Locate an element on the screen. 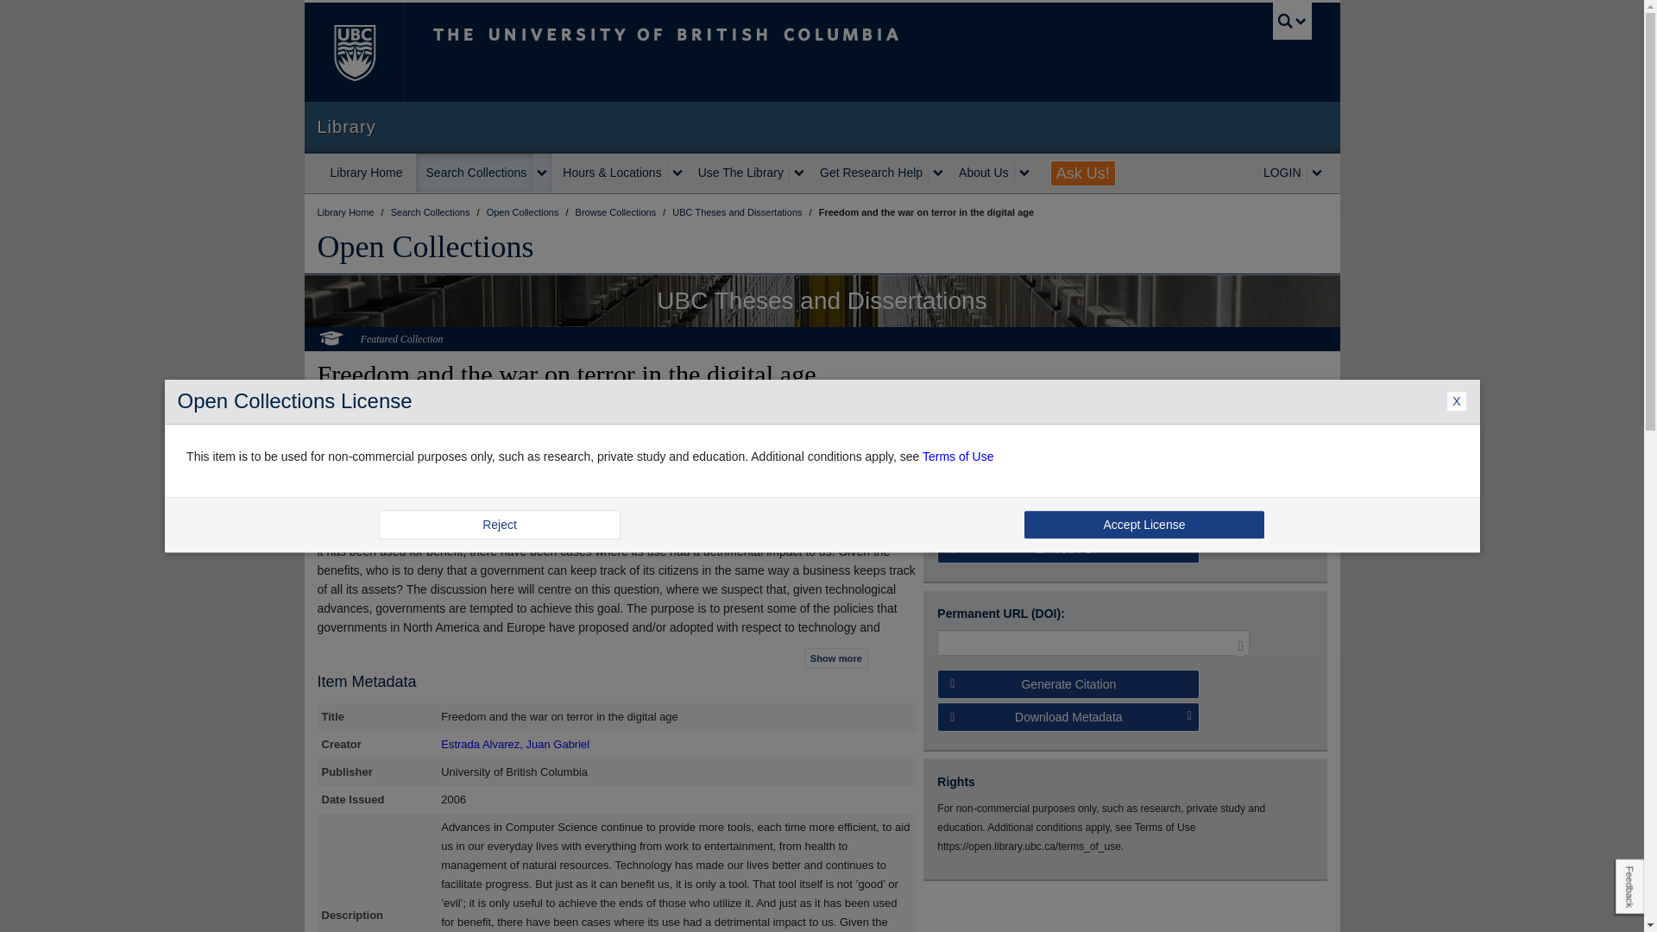 The width and height of the screenshot is (1657, 932). Browse Collections is located at coordinates (617, 211).